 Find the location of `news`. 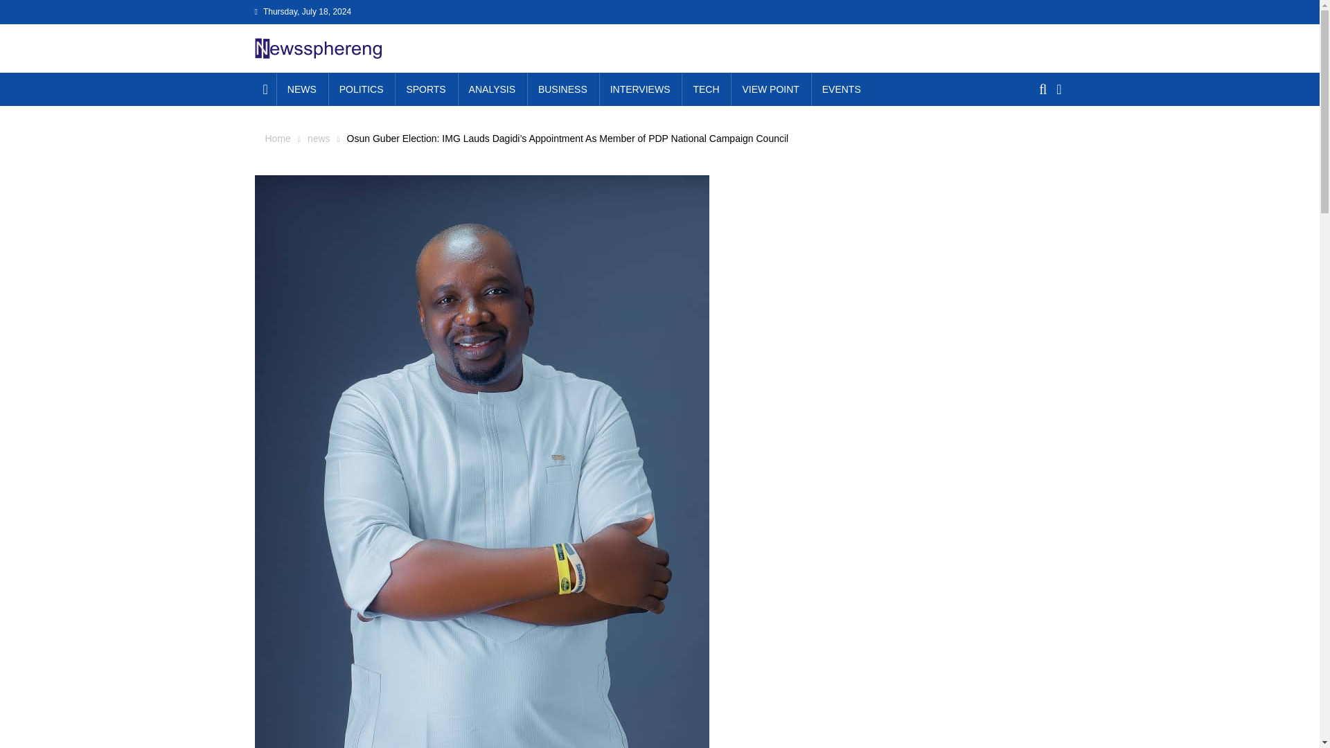

news is located at coordinates (319, 139).